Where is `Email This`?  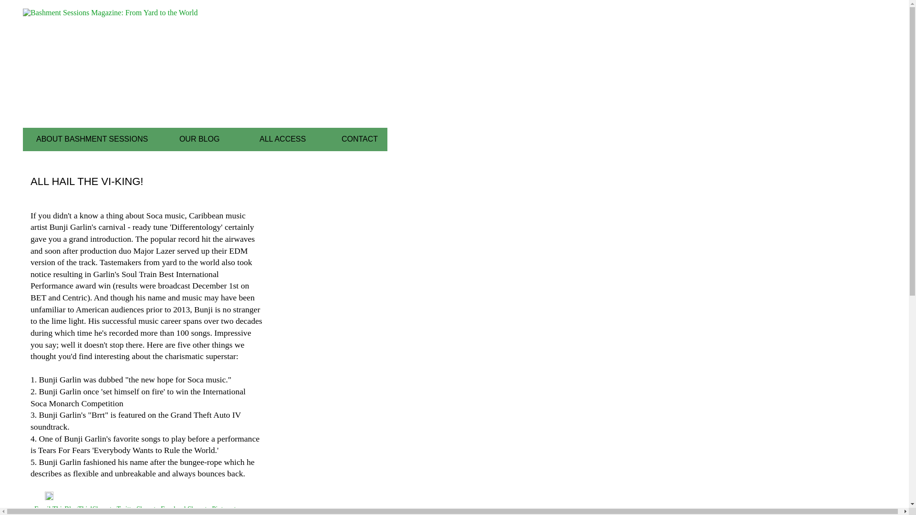 Email This is located at coordinates (49, 508).